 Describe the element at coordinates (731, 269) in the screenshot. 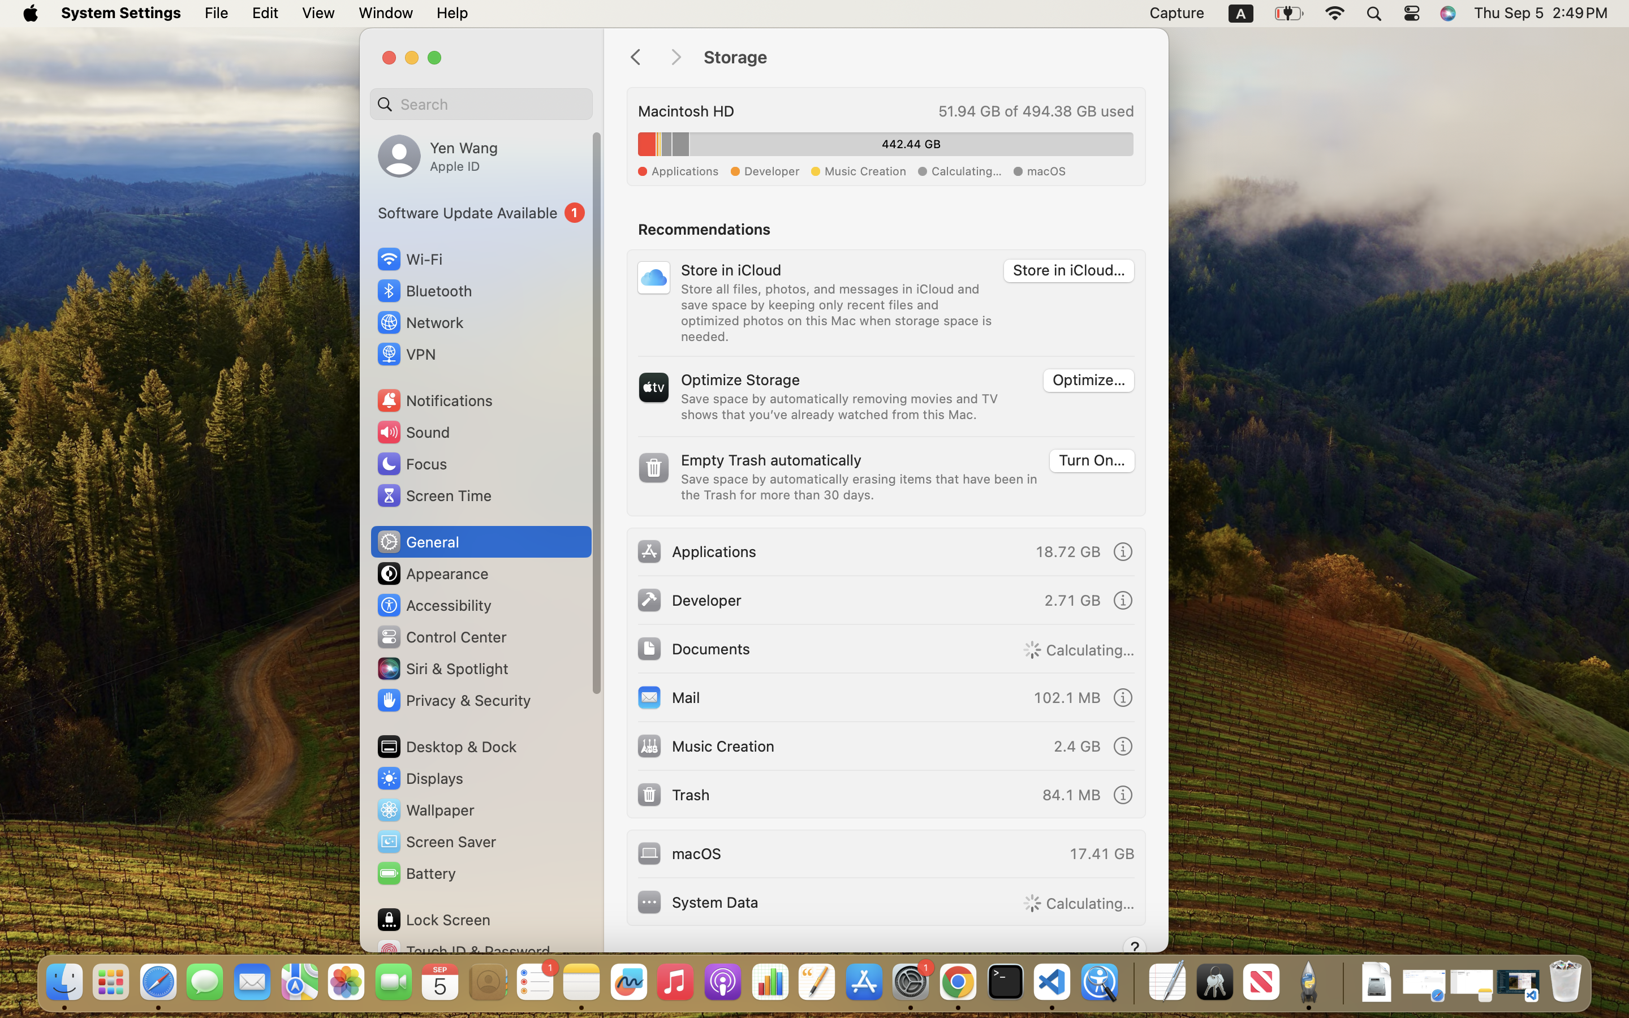

I see `Store in iCloud` at that location.